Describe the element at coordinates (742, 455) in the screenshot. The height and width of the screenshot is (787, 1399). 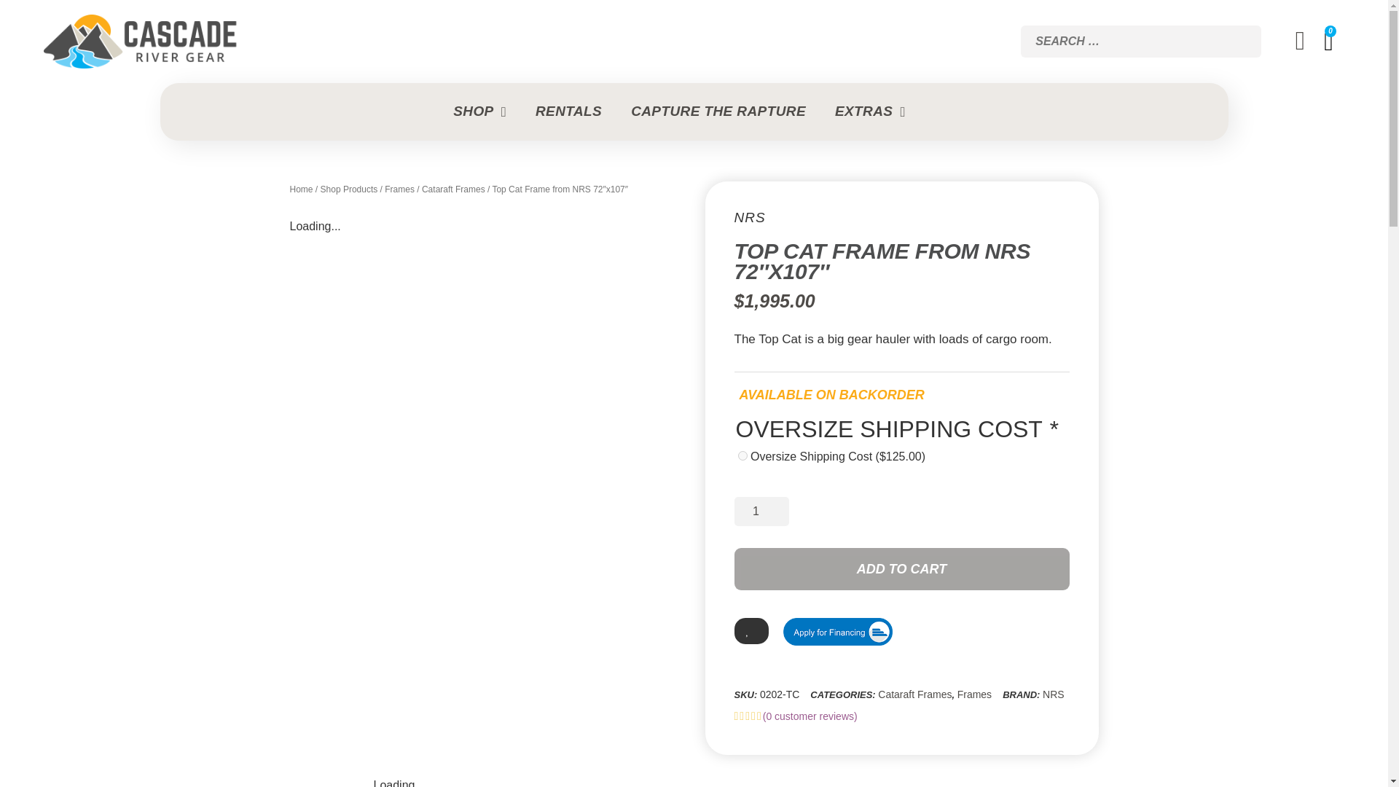
I see `oversize-shipping-cost-125-00` at that location.